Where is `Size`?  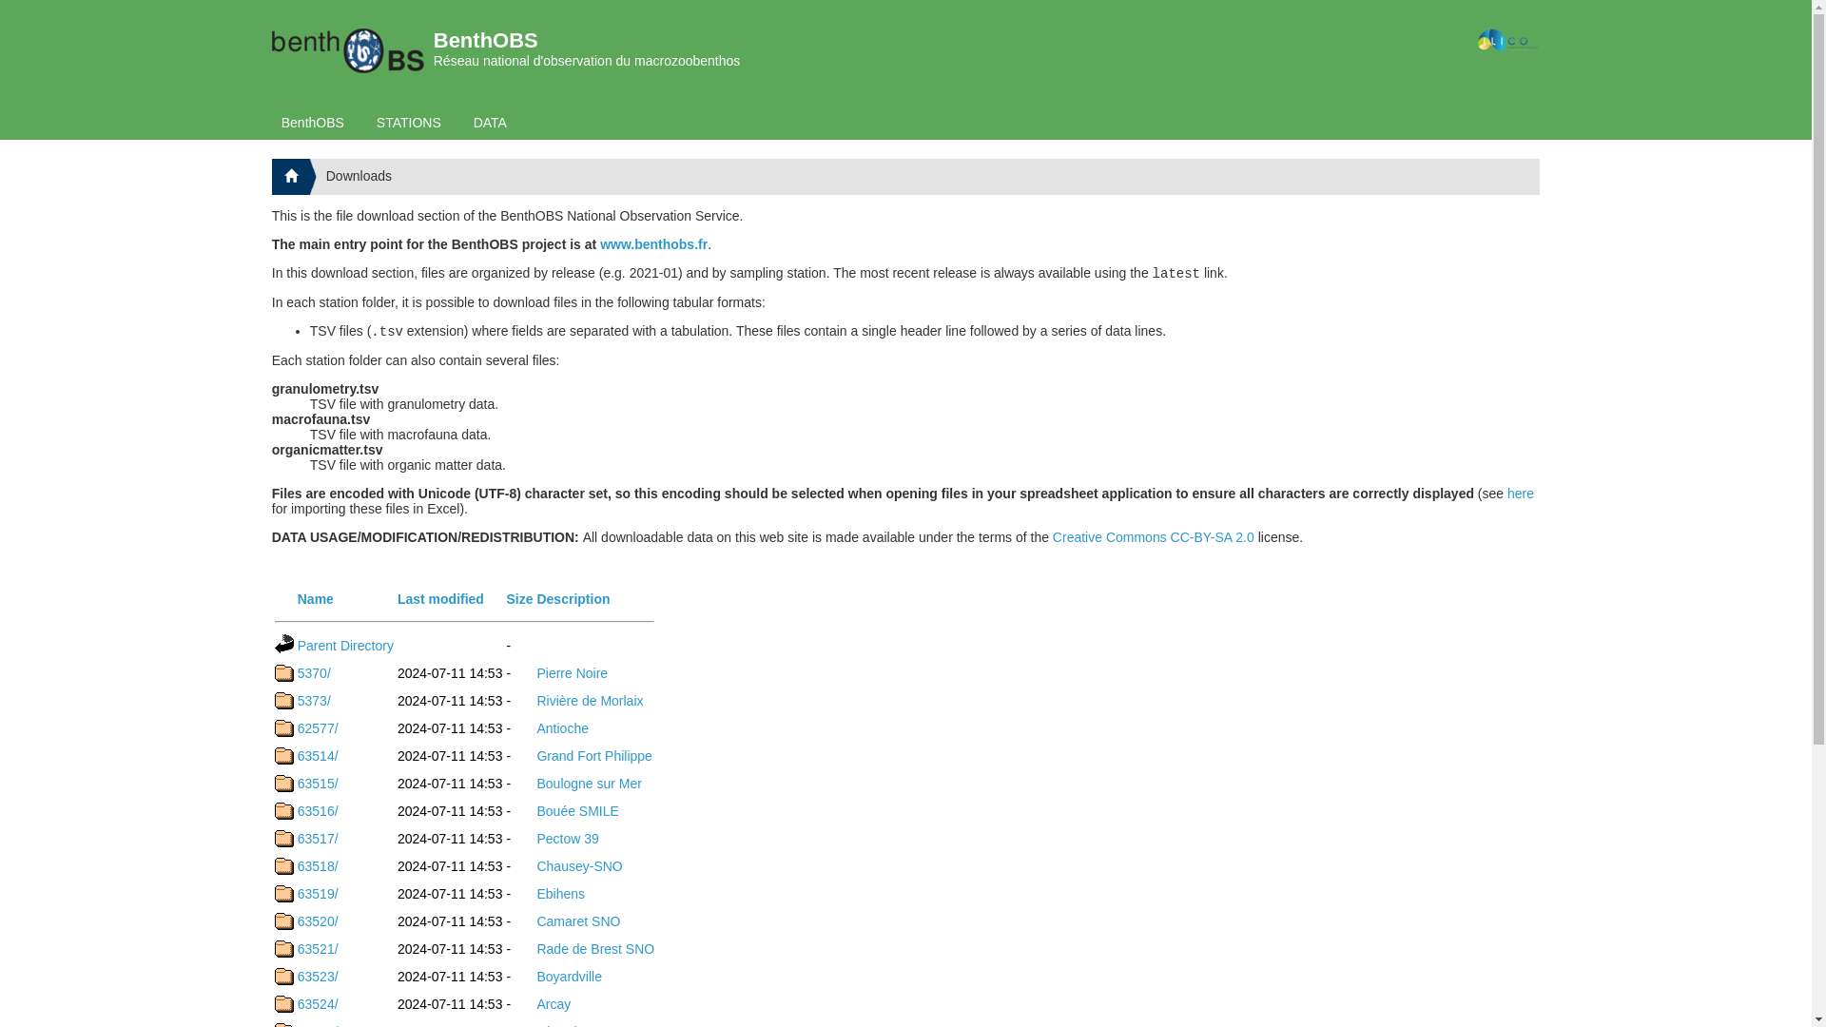
Size is located at coordinates (519, 599).